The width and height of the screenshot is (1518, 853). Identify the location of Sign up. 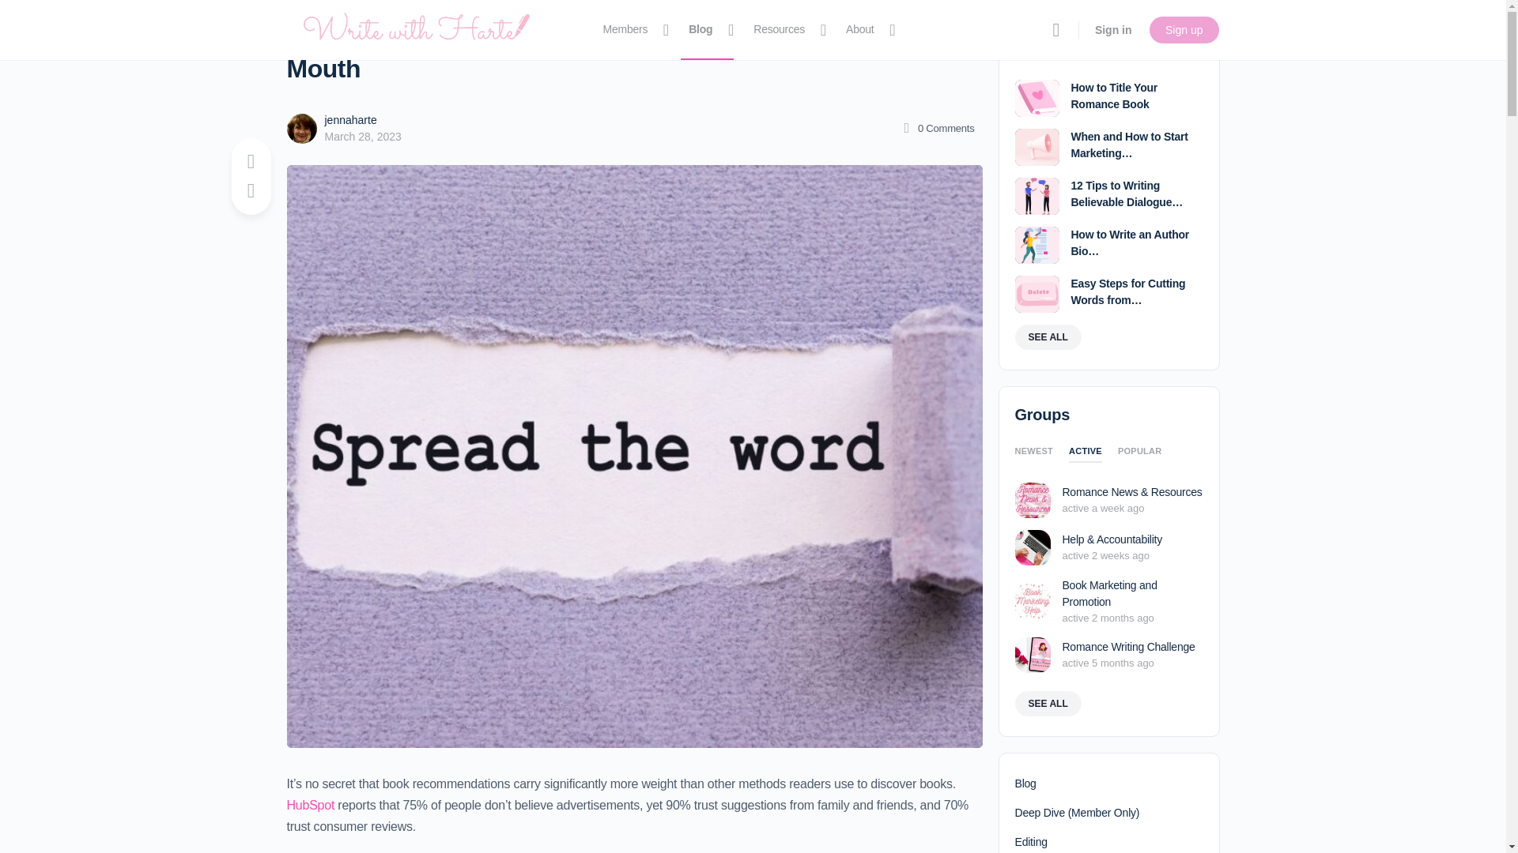
(1184, 30).